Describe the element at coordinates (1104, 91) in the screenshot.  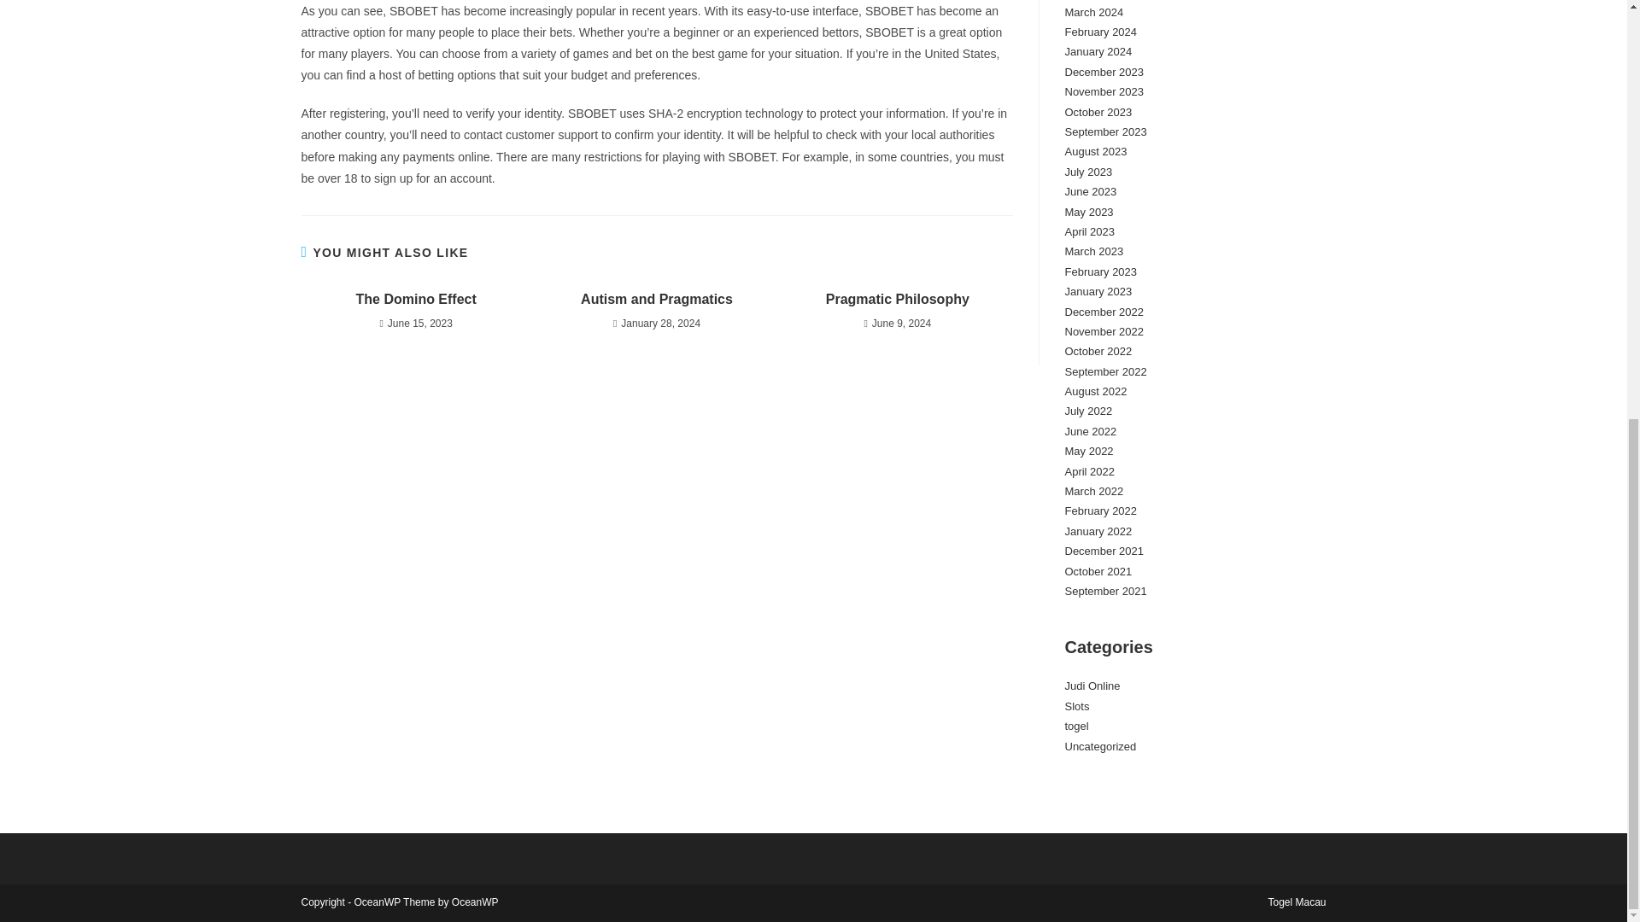
I see `November 2023` at that location.